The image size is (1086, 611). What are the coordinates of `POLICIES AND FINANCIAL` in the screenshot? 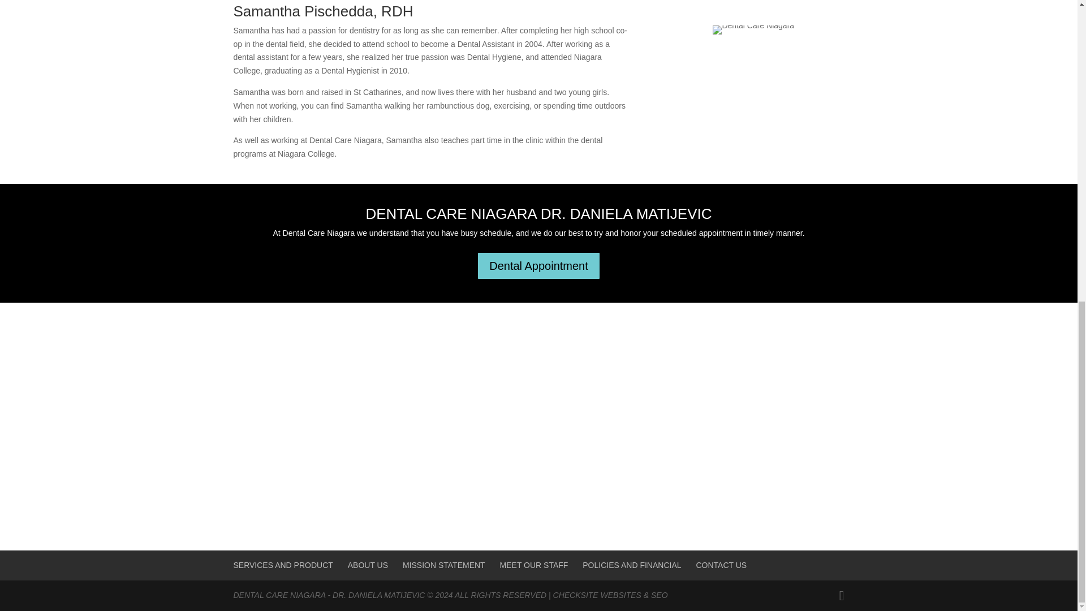 It's located at (631, 565).